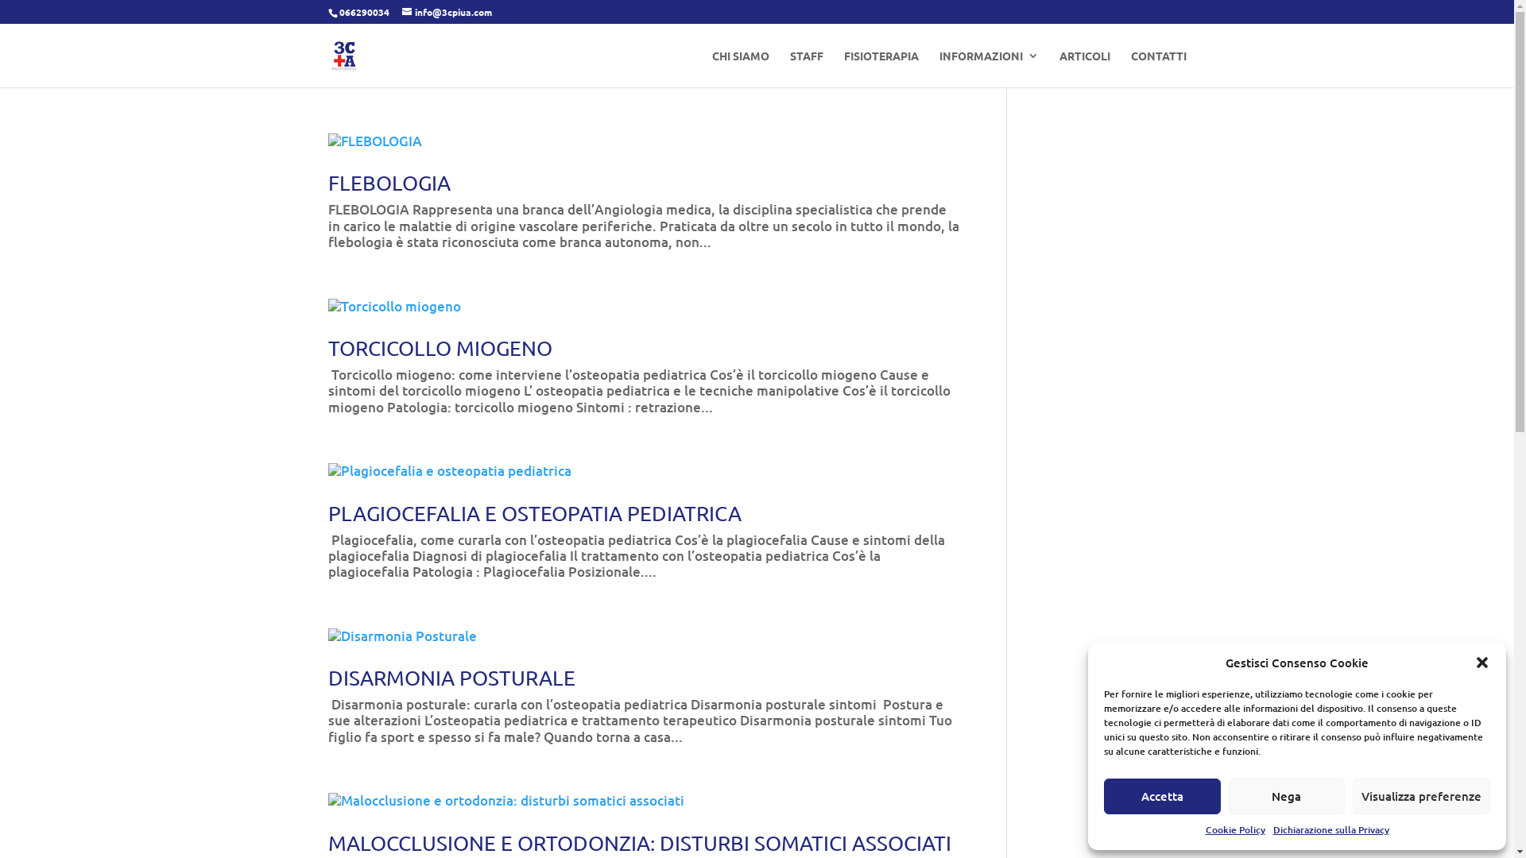 The width and height of the screenshot is (1526, 858). What do you see at coordinates (1158, 68) in the screenshot?
I see `CONTATTI` at bounding box center [1158, 68].